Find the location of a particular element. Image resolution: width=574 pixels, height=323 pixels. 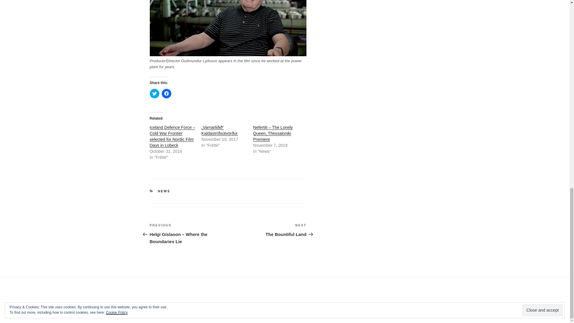

Click to share on Twitter is located at coordinates (154, 94).